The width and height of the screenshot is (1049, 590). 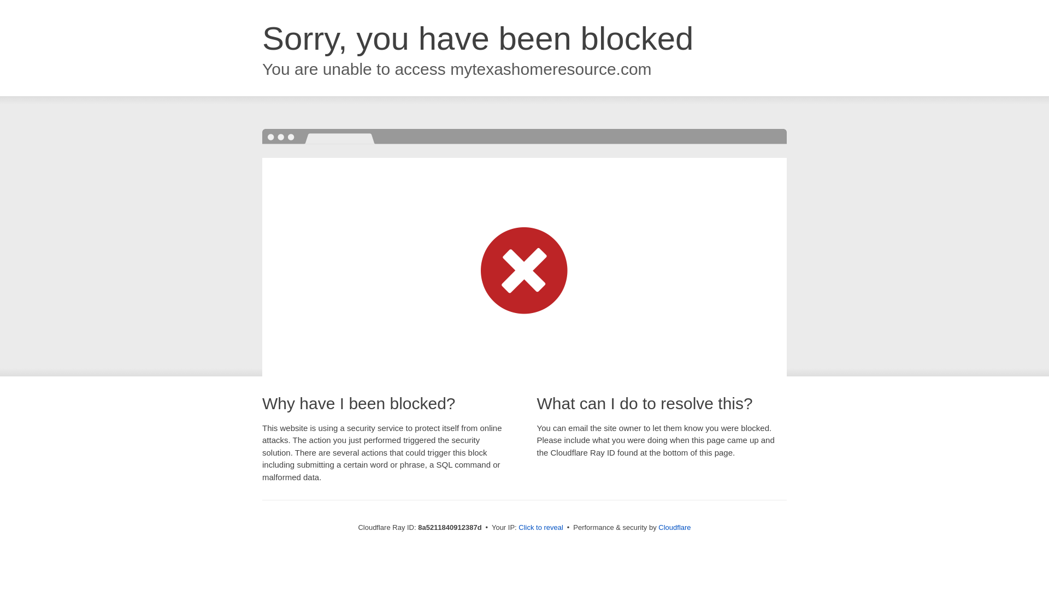 I want to click on Cloudflare, so click(x=674, y=527).